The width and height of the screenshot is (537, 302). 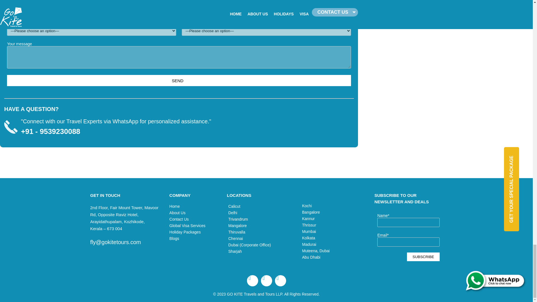 What do you see at coordinates (195, 213) in the screenshot?
I see `About Us` at bounding box center [195, 213].